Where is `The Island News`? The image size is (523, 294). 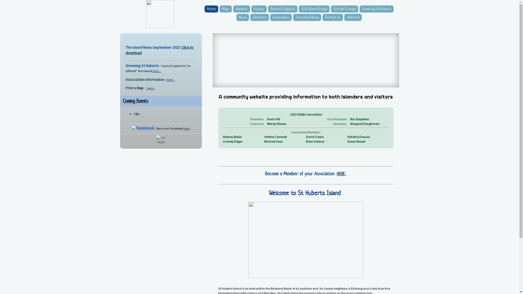 The Island News is located at coordinates (307, 17).